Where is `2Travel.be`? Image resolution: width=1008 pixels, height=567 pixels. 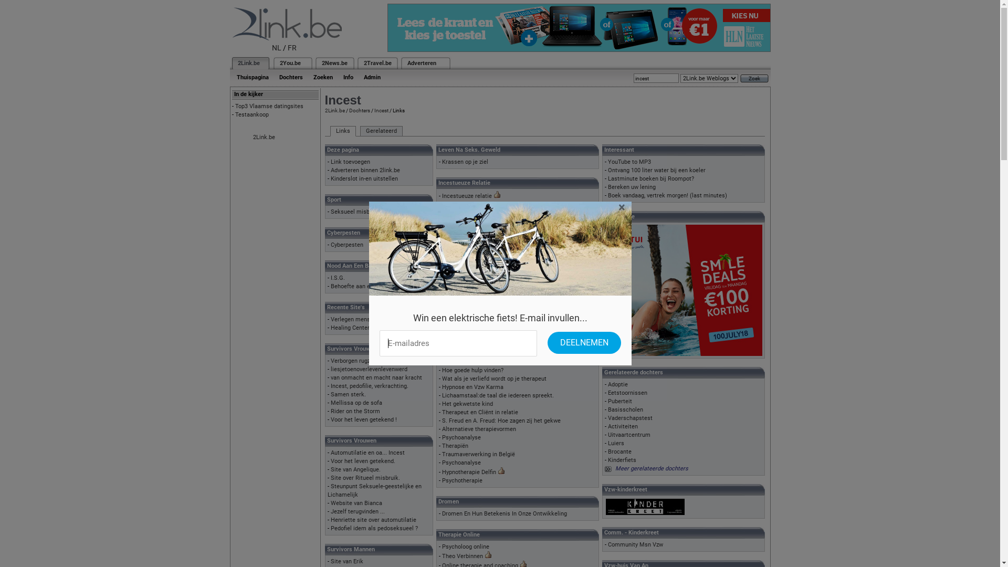
2Travel.be is located at coordinates (377, 63).